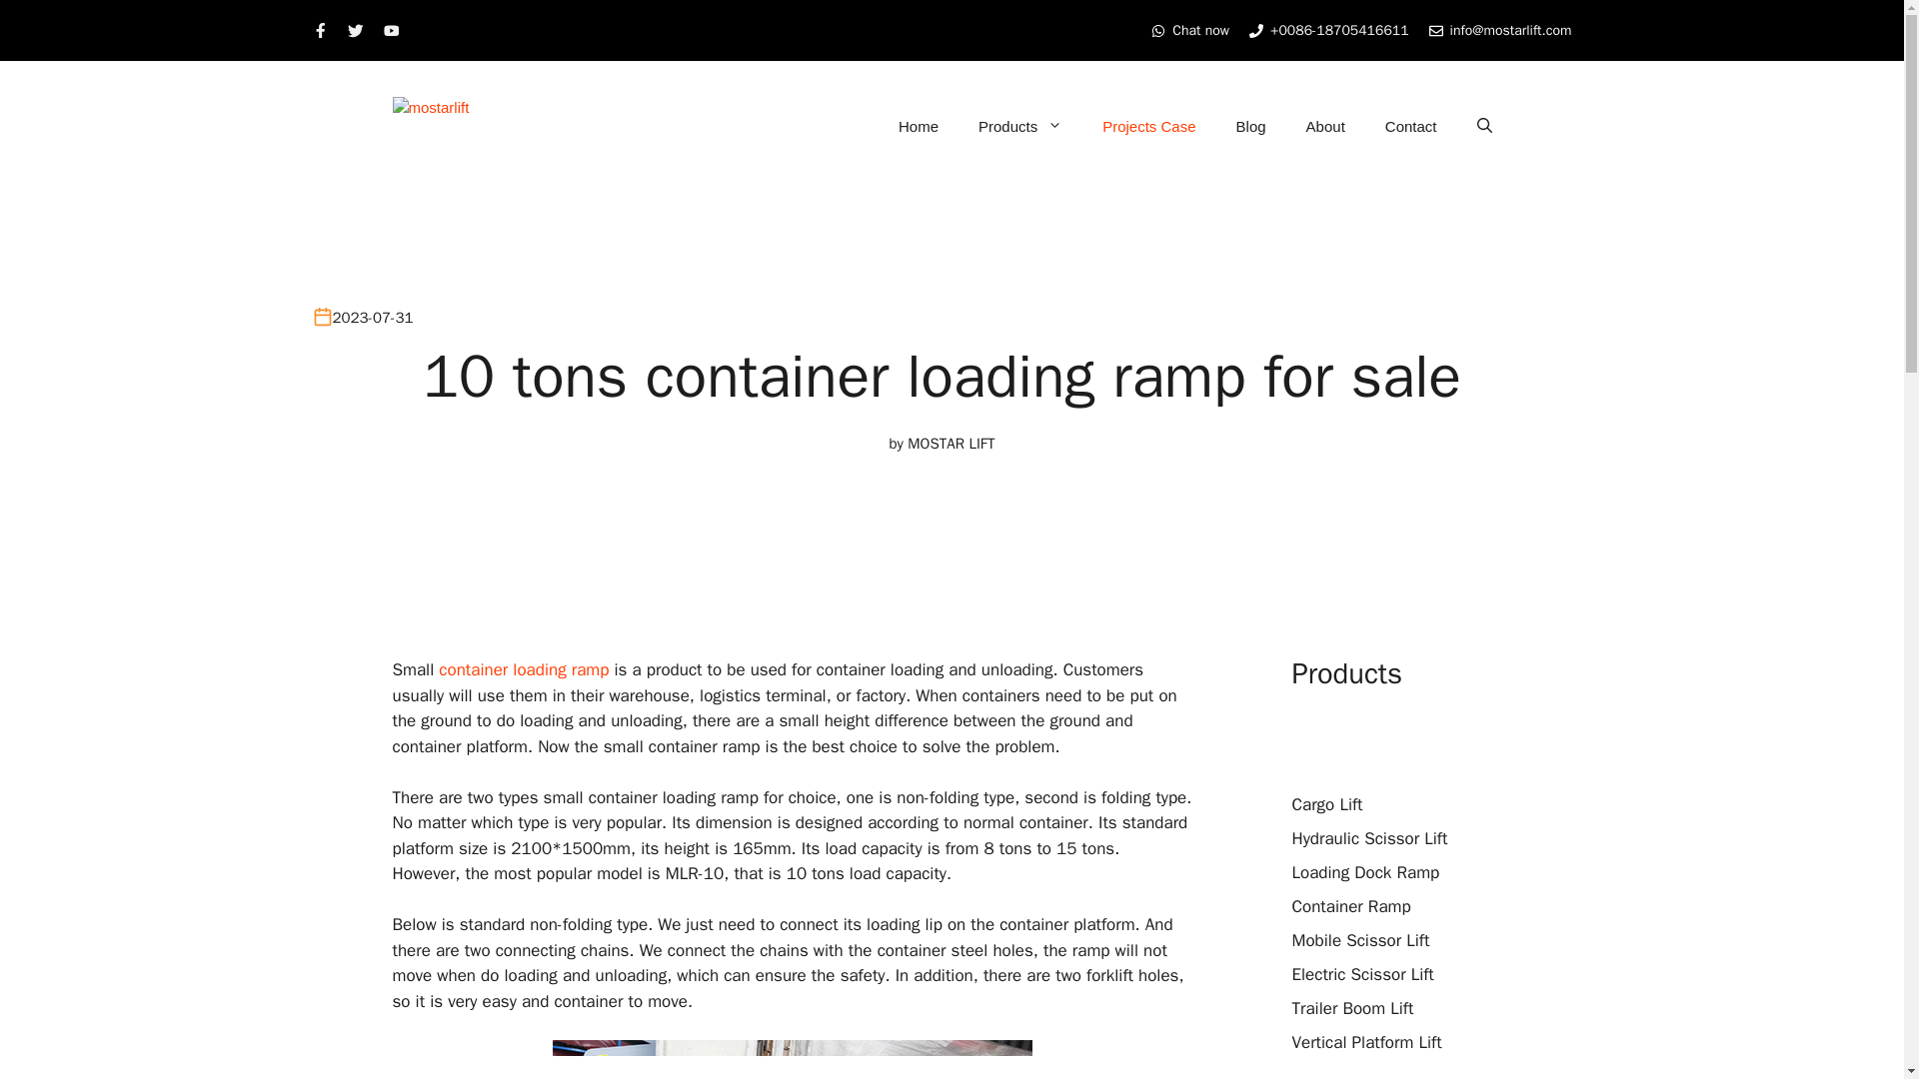  Describe the element at coordinates (1365, 1042) in the screenshot. I see `Vertical Platform Lift` at that location.